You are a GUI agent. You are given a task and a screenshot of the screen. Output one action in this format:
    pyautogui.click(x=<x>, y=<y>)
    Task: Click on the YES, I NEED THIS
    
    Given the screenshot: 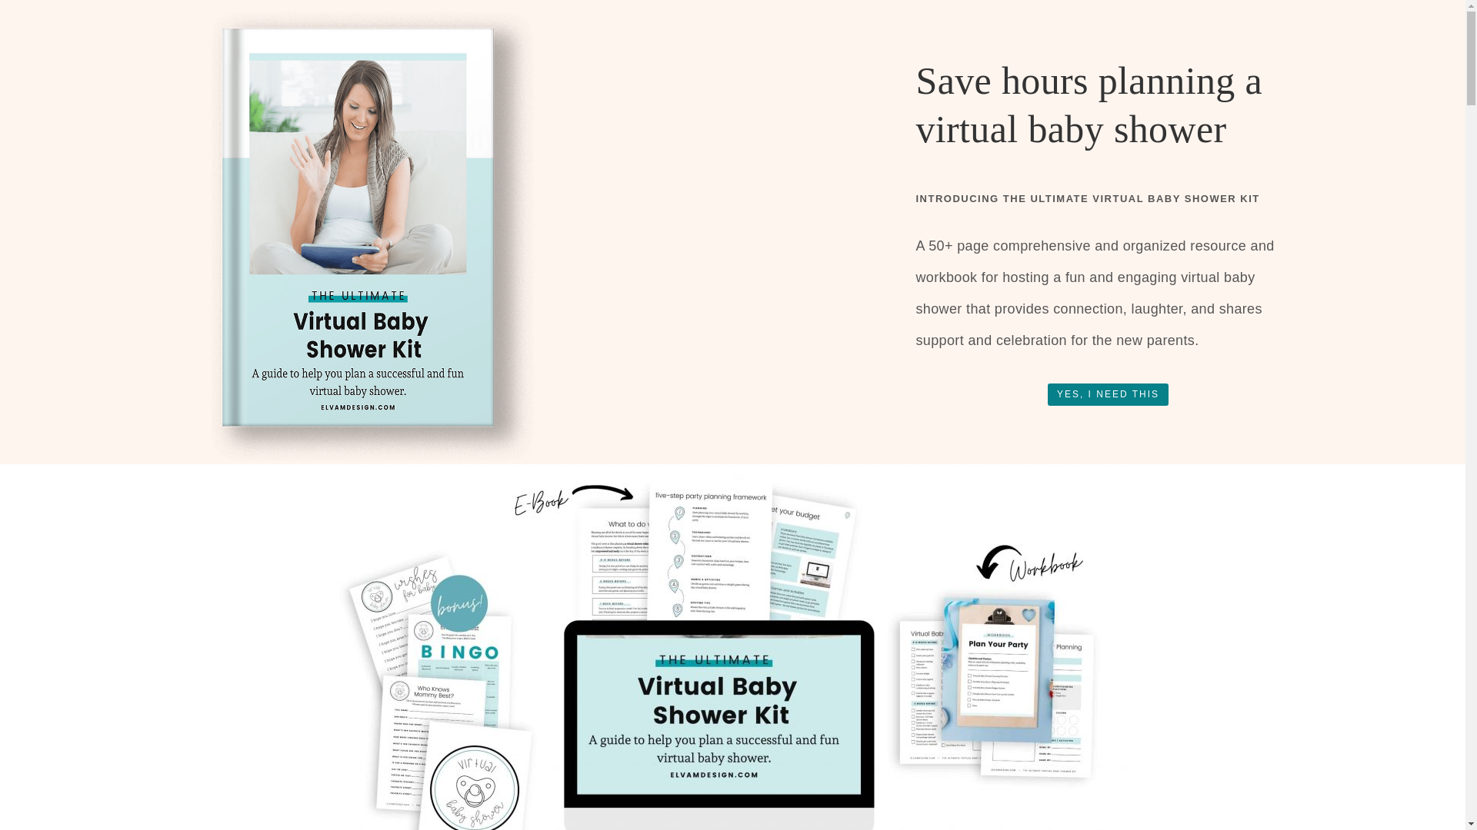 What is the action you would take?
    pyautogui.click(x=1108, y=394)
    